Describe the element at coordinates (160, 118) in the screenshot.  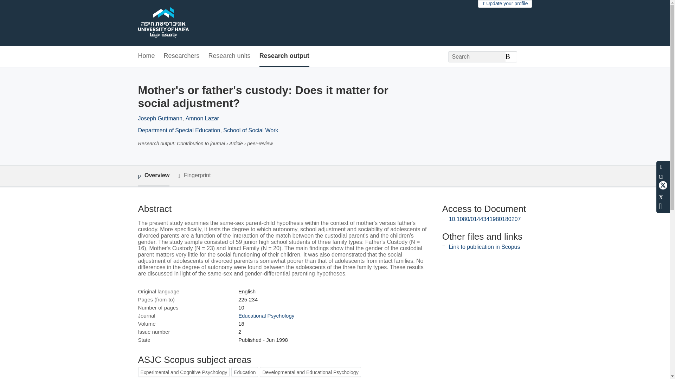
I see `Joseph Guttmann` at that location.